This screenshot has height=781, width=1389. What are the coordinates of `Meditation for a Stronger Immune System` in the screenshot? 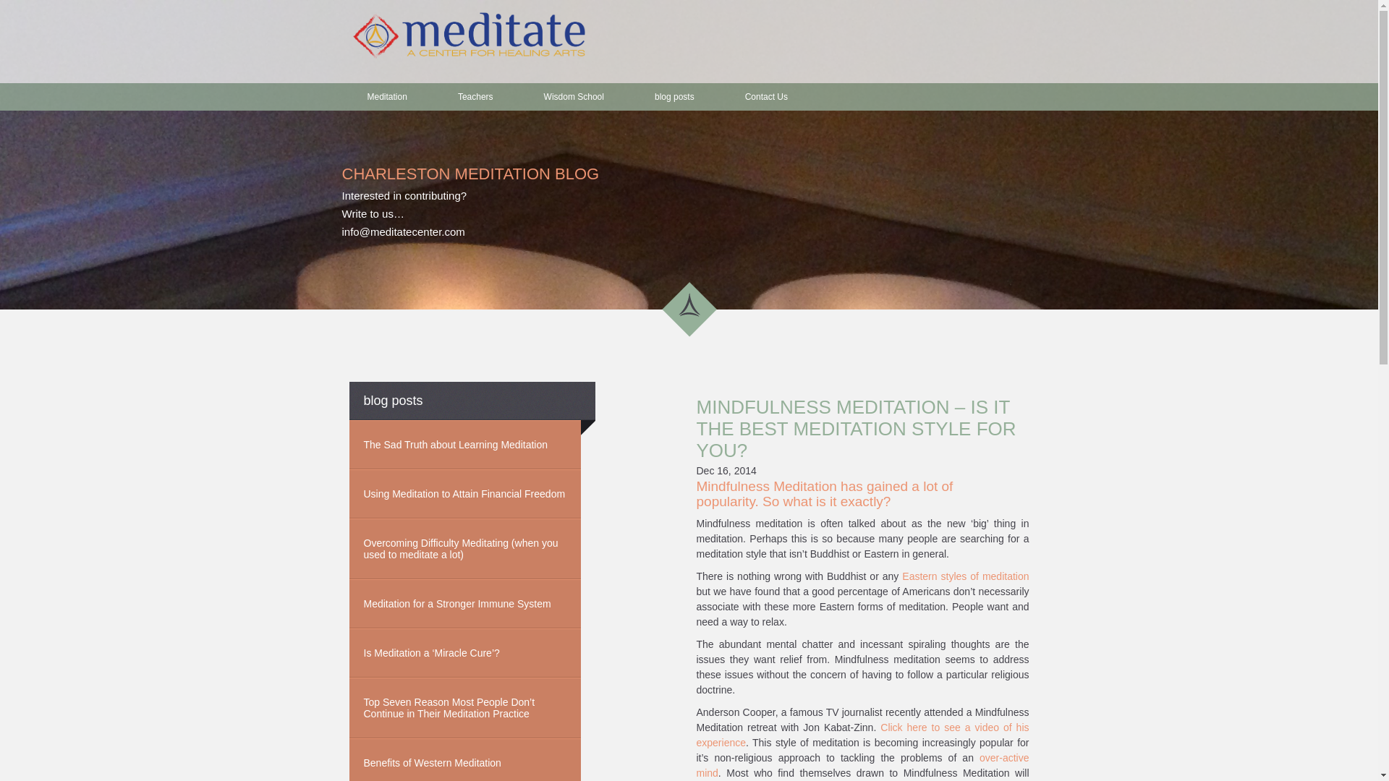 It's located at (464, 604).